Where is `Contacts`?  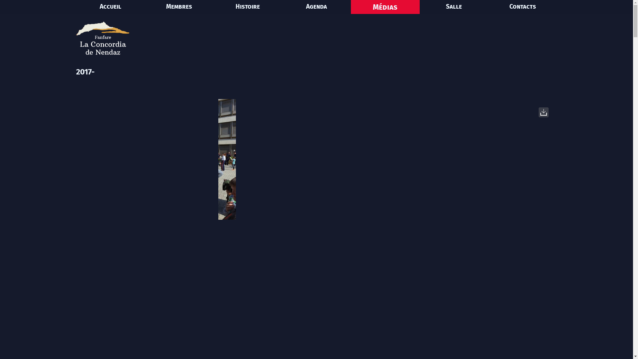
Contacts is located at coordinates (523, 7).